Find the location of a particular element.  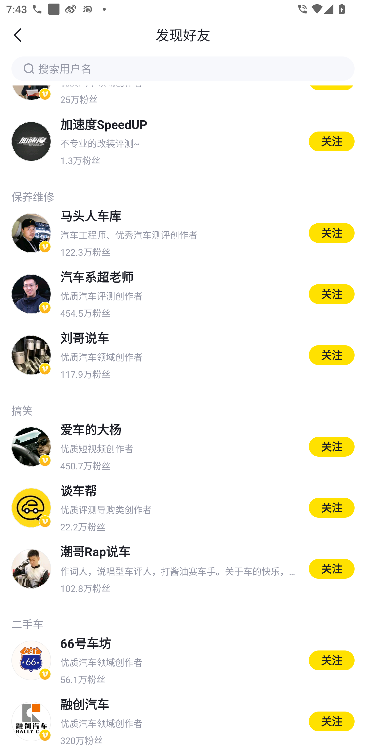

关注 is located at coordinates (332, 569).